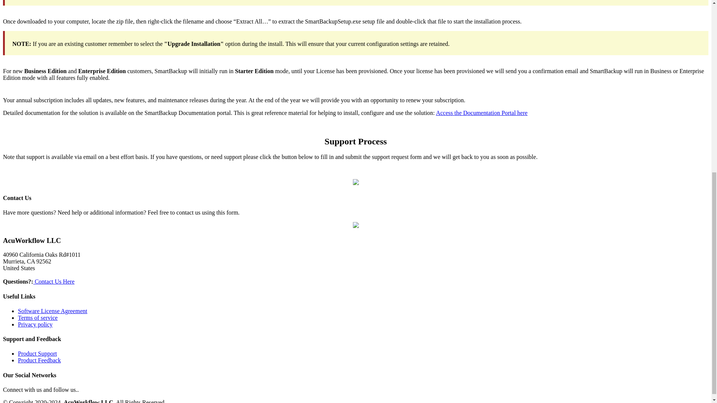 The width and height of the screenshot is (717, 403). What do you see at coordinates (37, 318) in the screenshot?
I see `Terms of service` at bounding box center [37, 318].